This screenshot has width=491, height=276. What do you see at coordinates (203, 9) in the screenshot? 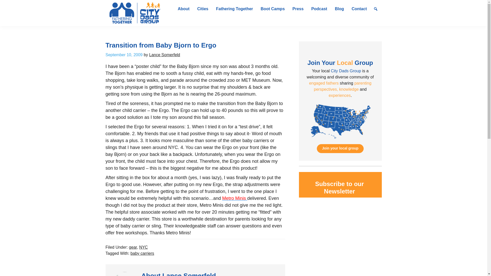
I see `Cities` at bounding box center [203, 9].